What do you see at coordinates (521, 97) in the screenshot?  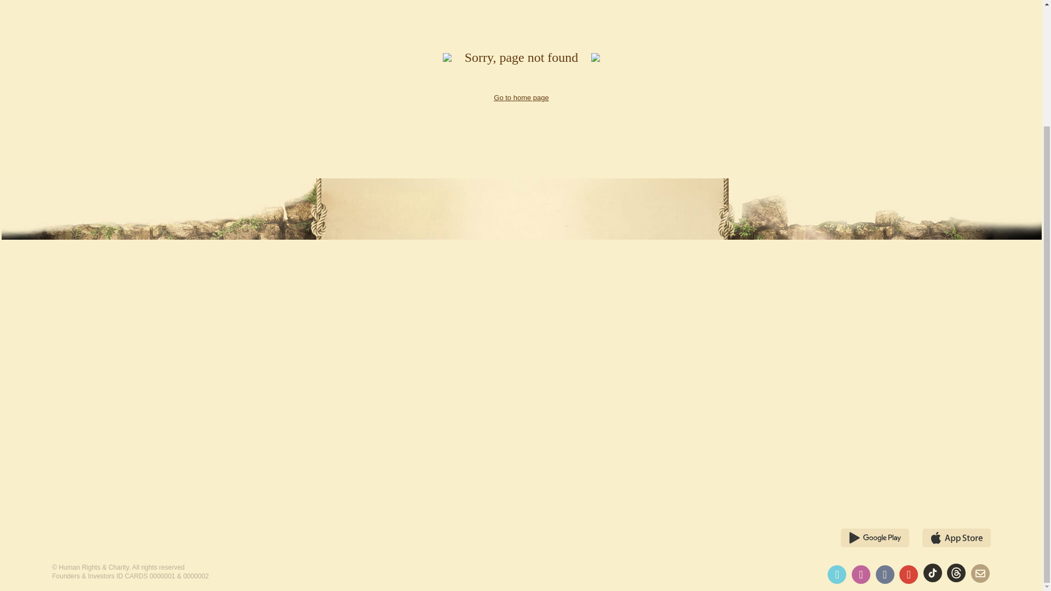 I see `Go to home page` at bounding box center [521, 97].